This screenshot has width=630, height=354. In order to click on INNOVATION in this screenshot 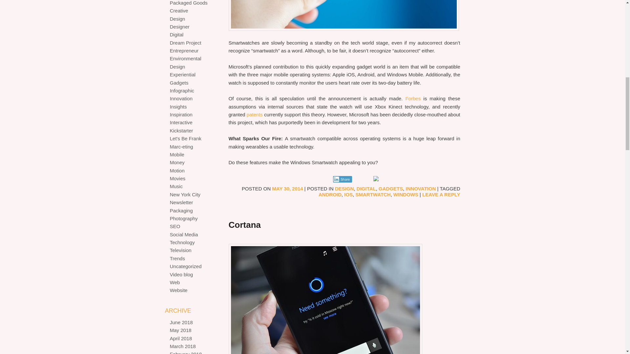, I will do `click(421, 189)`.